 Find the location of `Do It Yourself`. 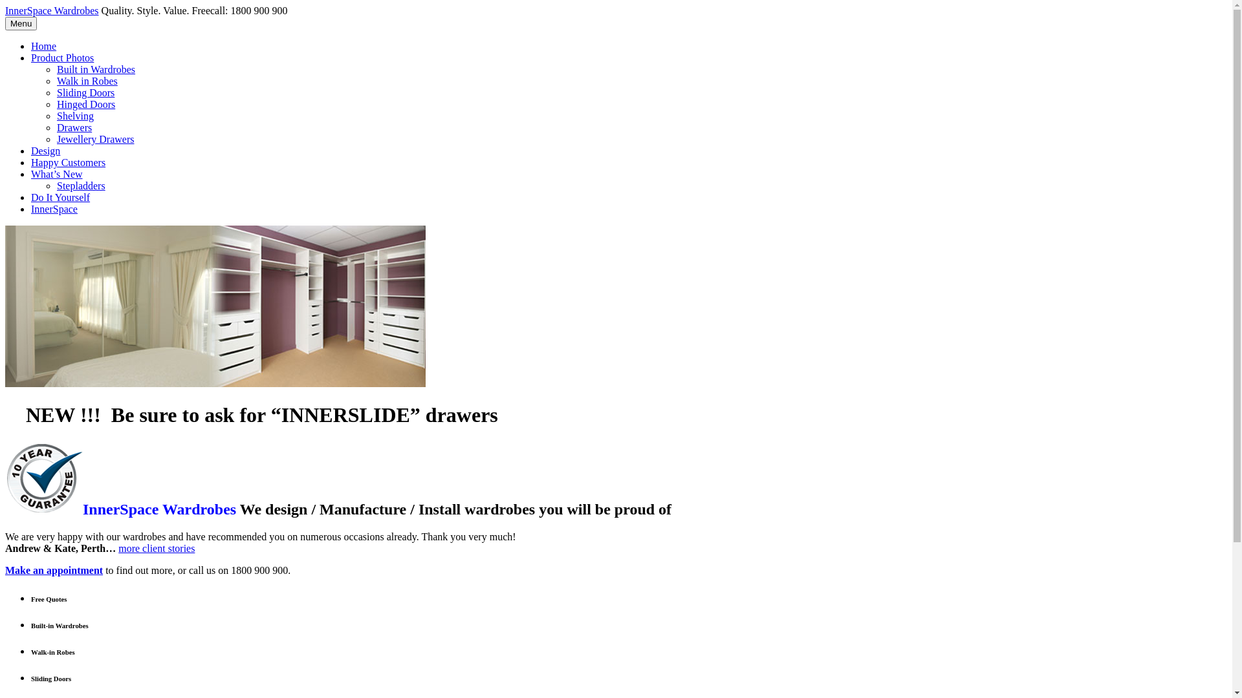

Do It Yourself is located at coordinates (61, 198).